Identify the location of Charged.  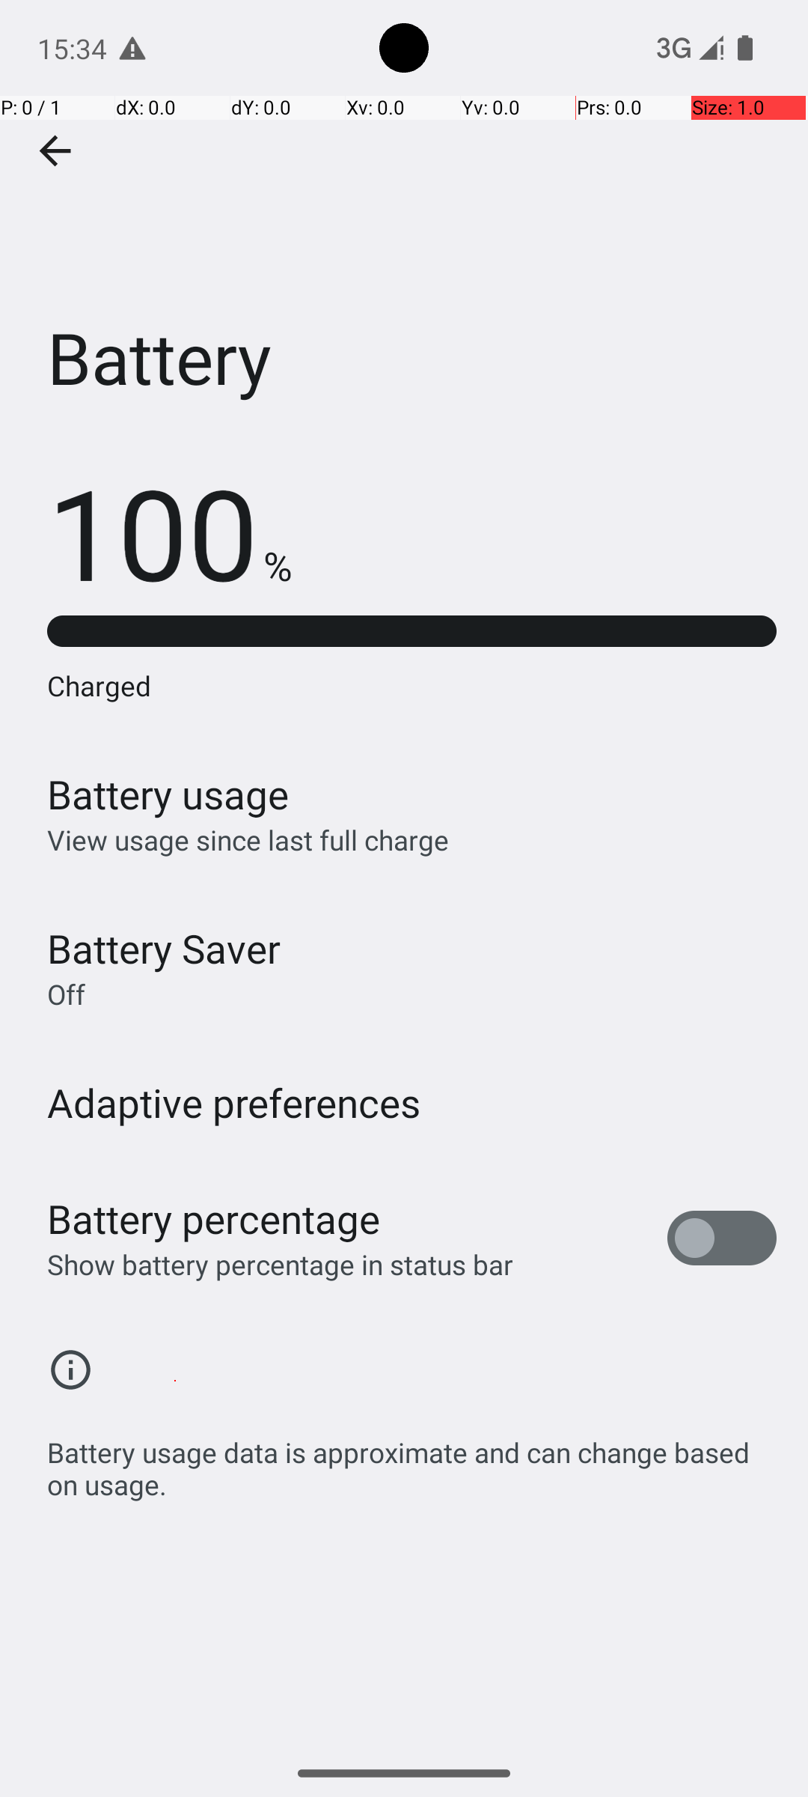
(411, 686).